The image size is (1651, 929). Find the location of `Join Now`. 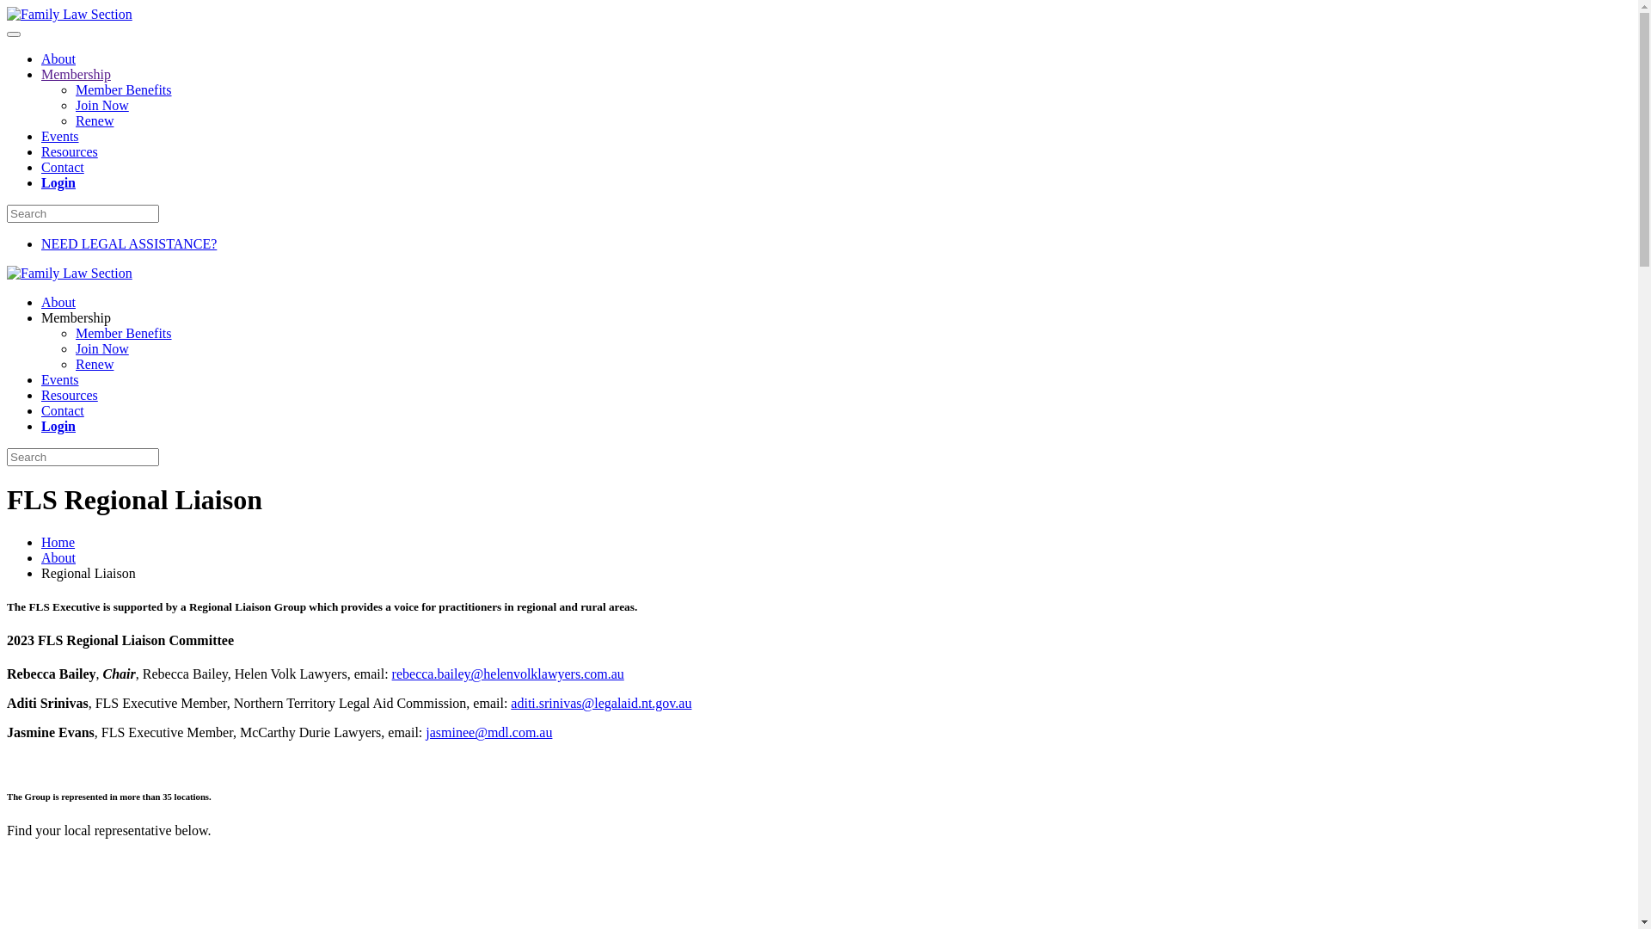

Join Now is located at coordinates (102, 349).